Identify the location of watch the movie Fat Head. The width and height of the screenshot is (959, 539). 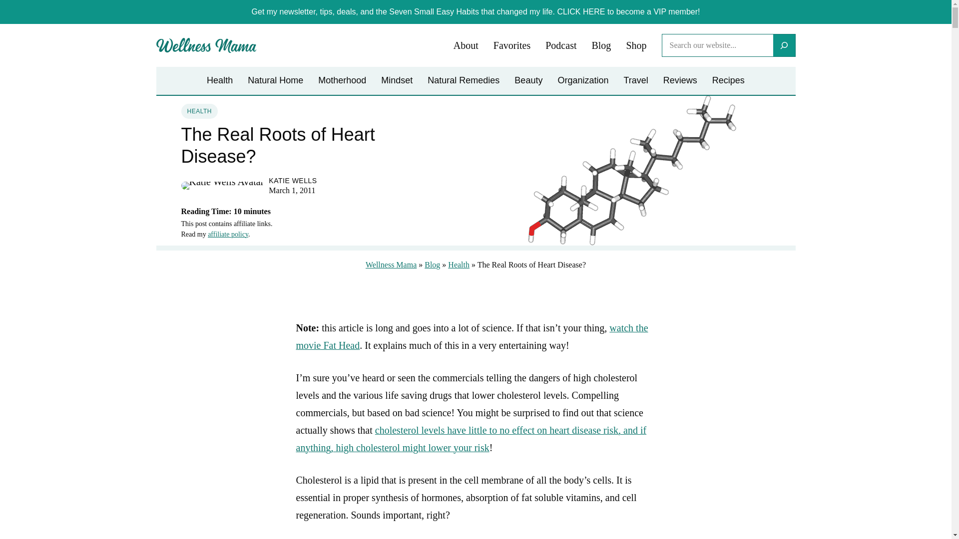
(472, 336).